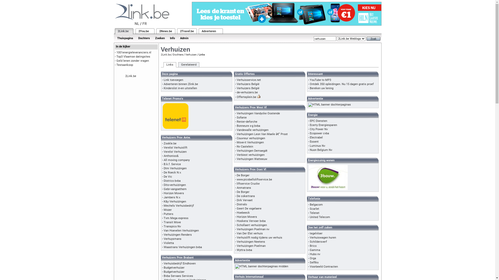 The width and height of the screenshot is (499, 280). What do you see at coordinates (259, 237) in the screenshot?
I see `Verhuislift nodig tijdens uw verhuis` at bounding box center [259, 237].